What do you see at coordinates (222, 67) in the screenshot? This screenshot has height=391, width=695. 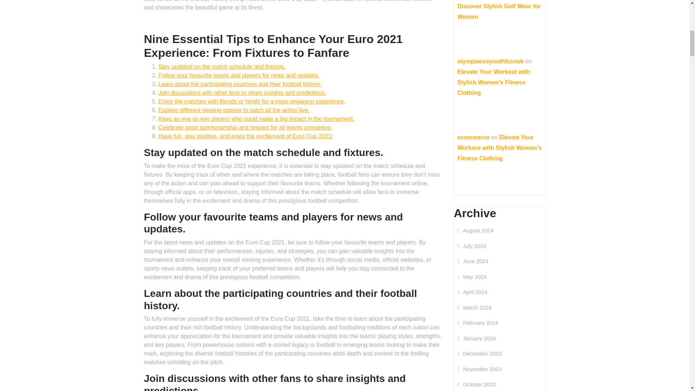 I see `Stay updated on the match schedule and fixtures.` at bounding box center [222, 67].